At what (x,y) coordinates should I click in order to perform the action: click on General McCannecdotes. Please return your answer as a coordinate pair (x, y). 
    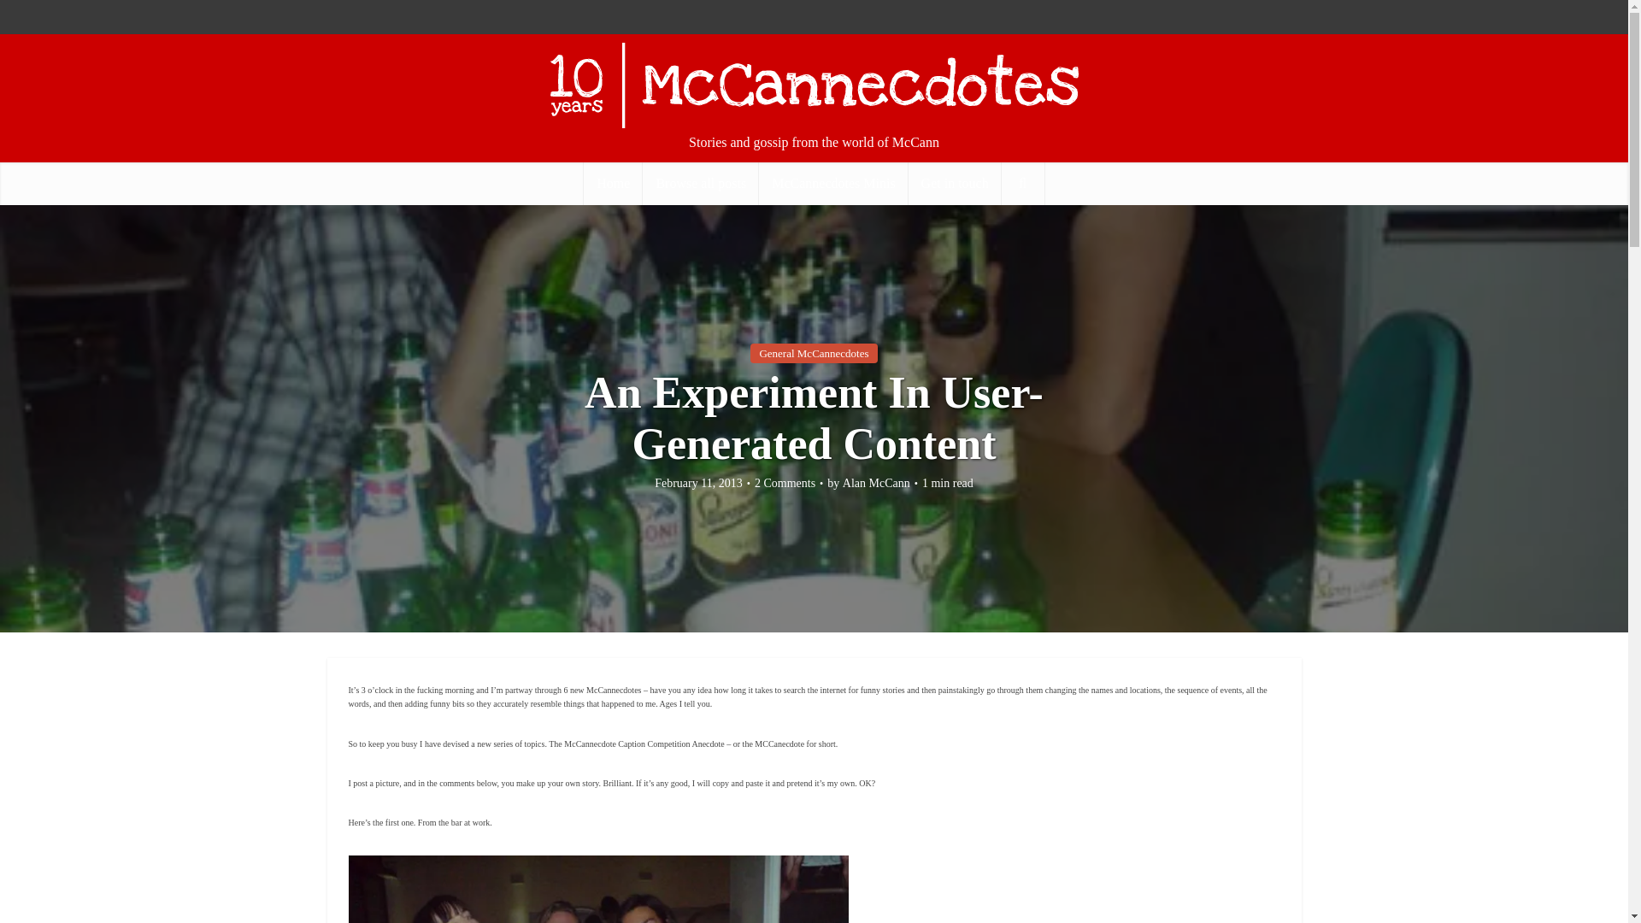
    Looking at the image, I should click on (813, 353).